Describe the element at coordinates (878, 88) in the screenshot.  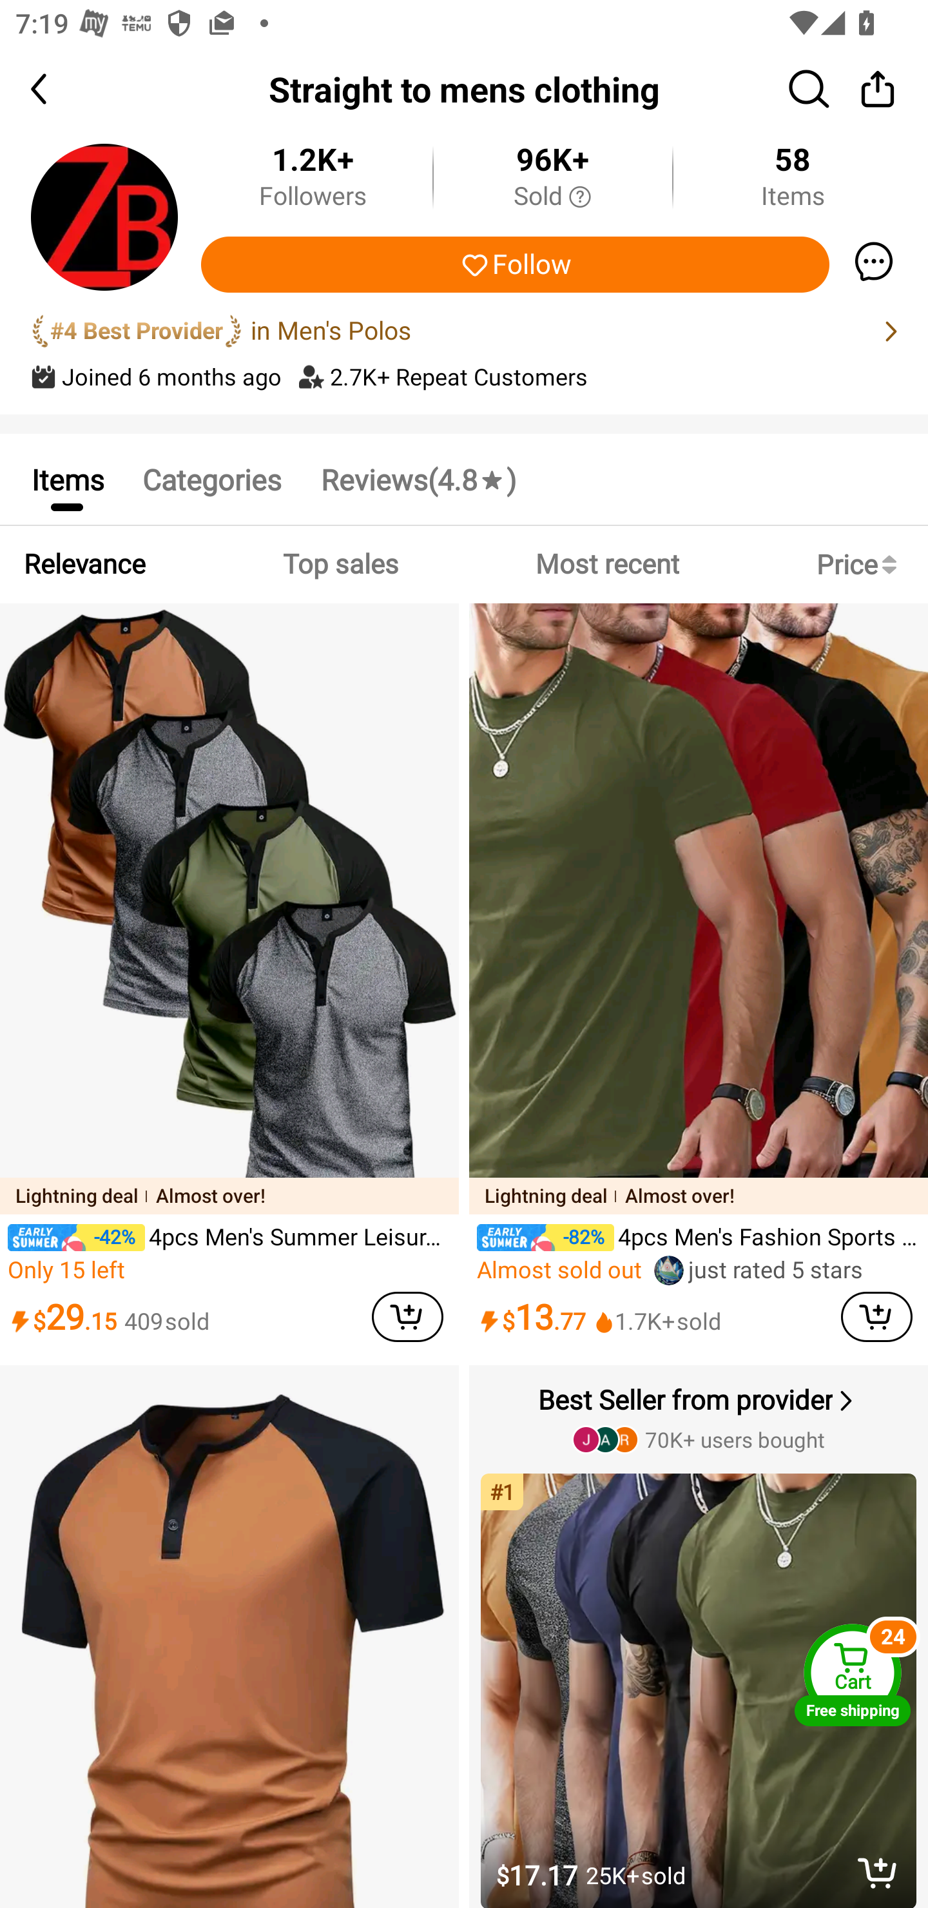
I see `share` at that location.